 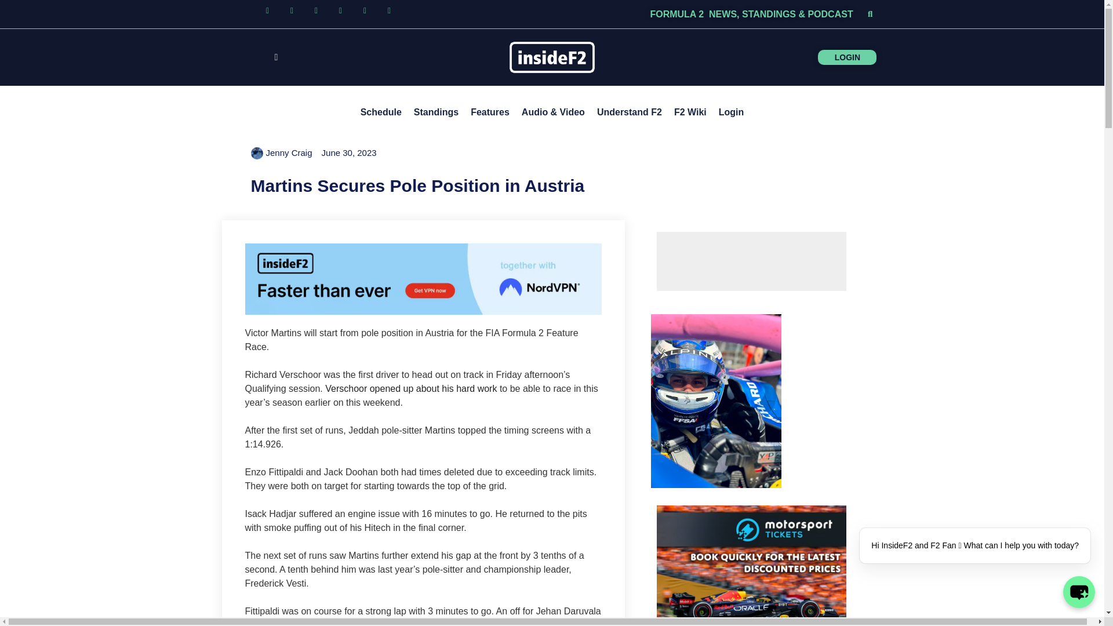 What do you see at coordinates (281, 153) in the screenshot?
I see `Jenny Craig` at bounding box center [281, 153].